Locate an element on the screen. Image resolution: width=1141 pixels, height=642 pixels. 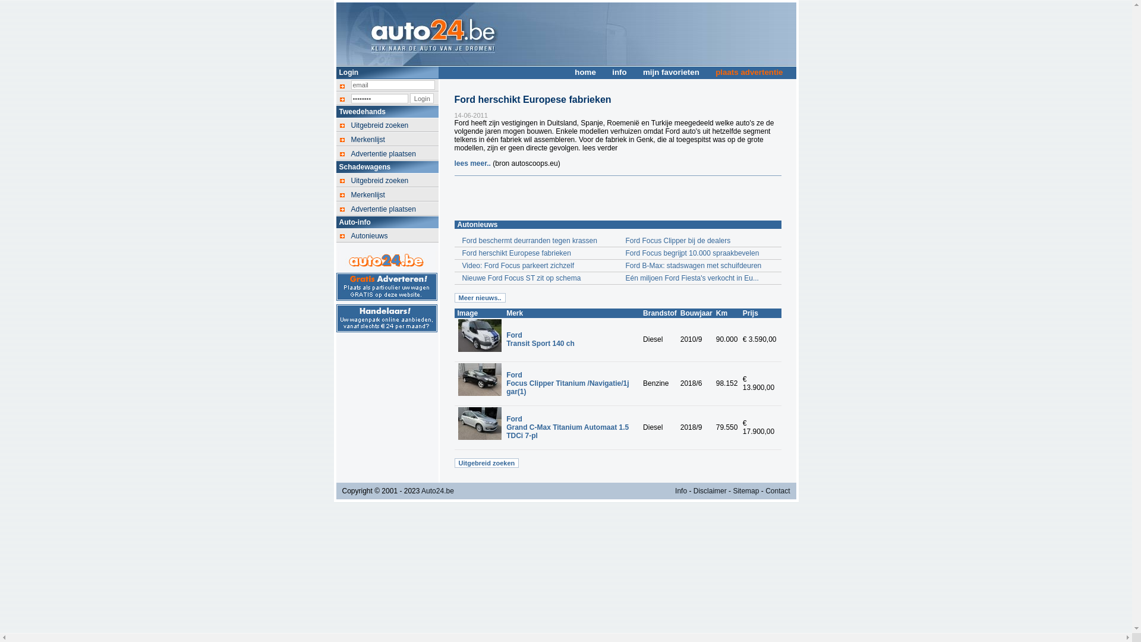
Advertisement is located at coordinates (593, 197).